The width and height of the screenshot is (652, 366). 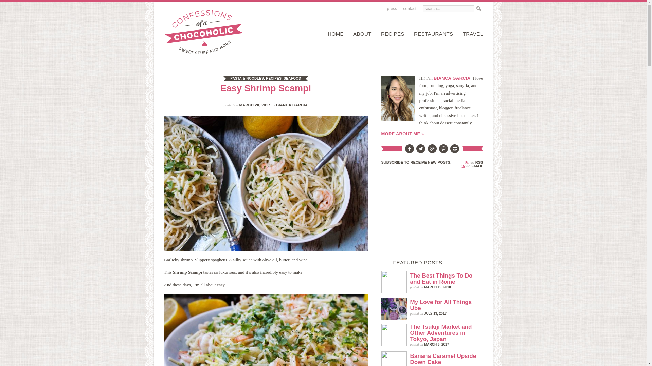 What do you see at coordinates (292, 78) in the screenshot?
I see `SEAFOOD` at bounding box center [292, 78].